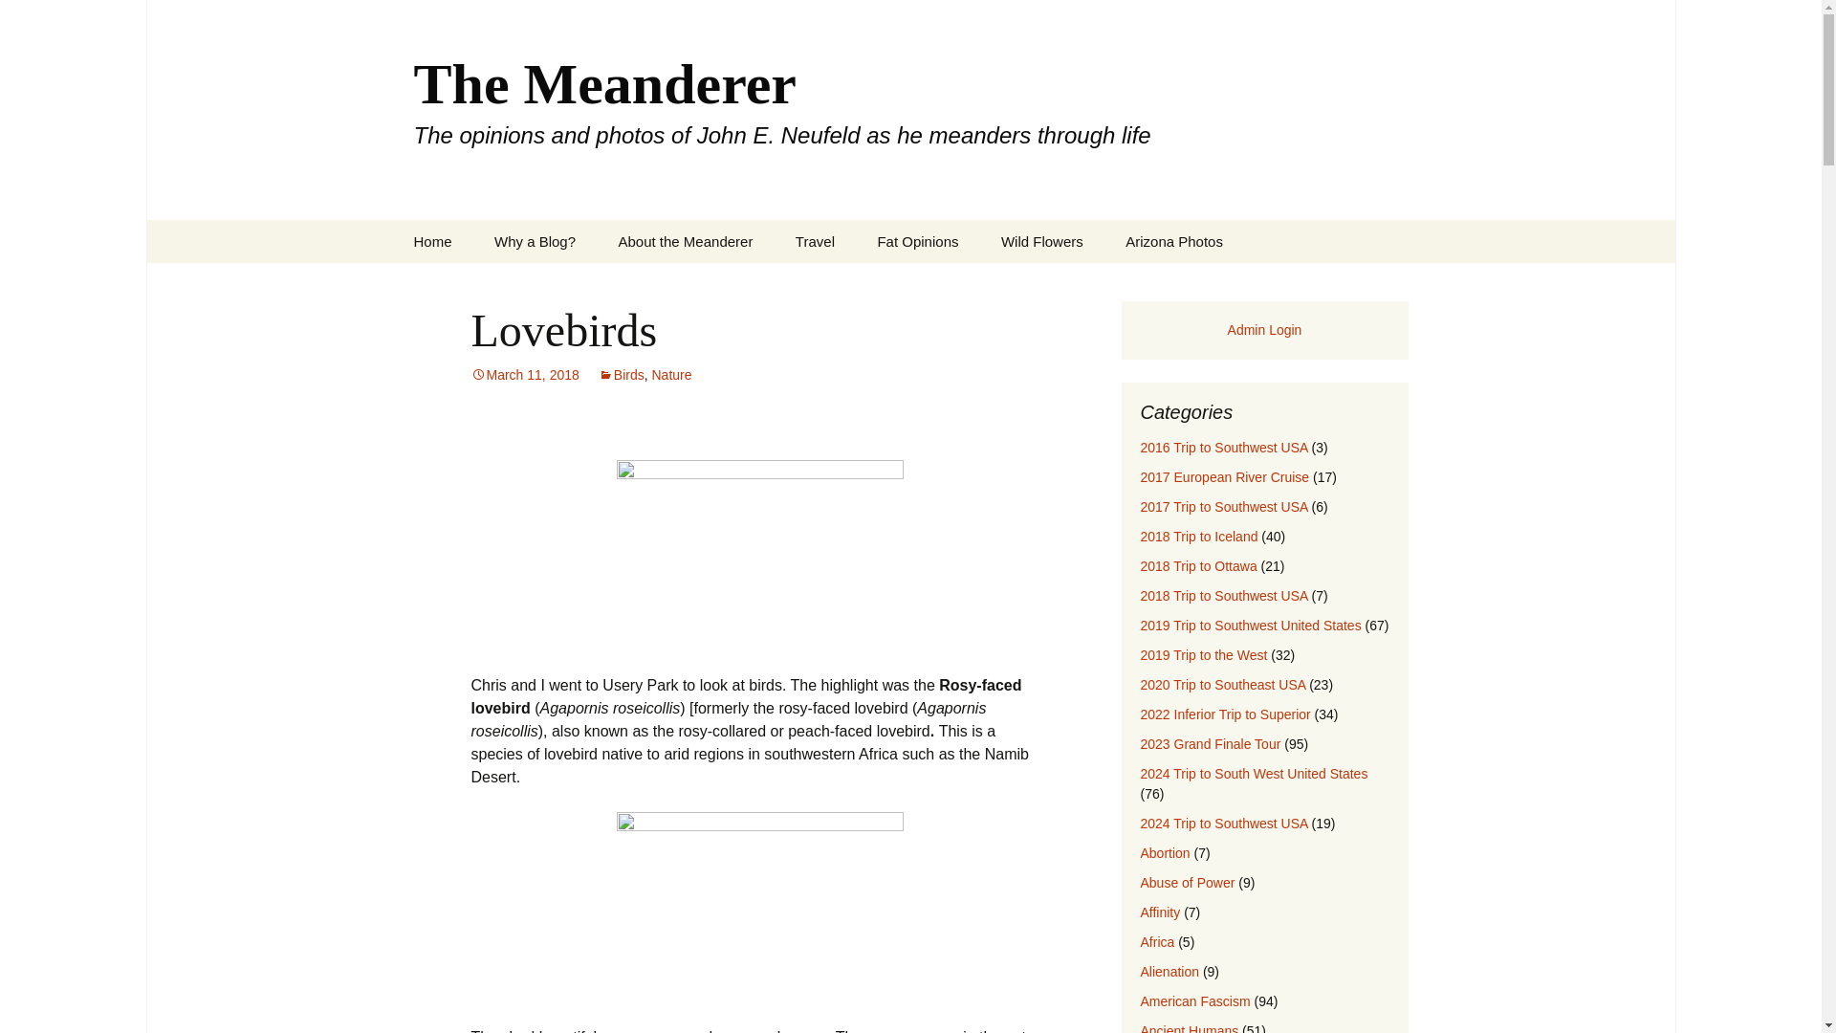 Image resolution: width=1836 pixels, height=1033 pixels. What do you see at coordinates (815, 241) in the screenshot?
I see `Travel` at bounding box center [815, 241].